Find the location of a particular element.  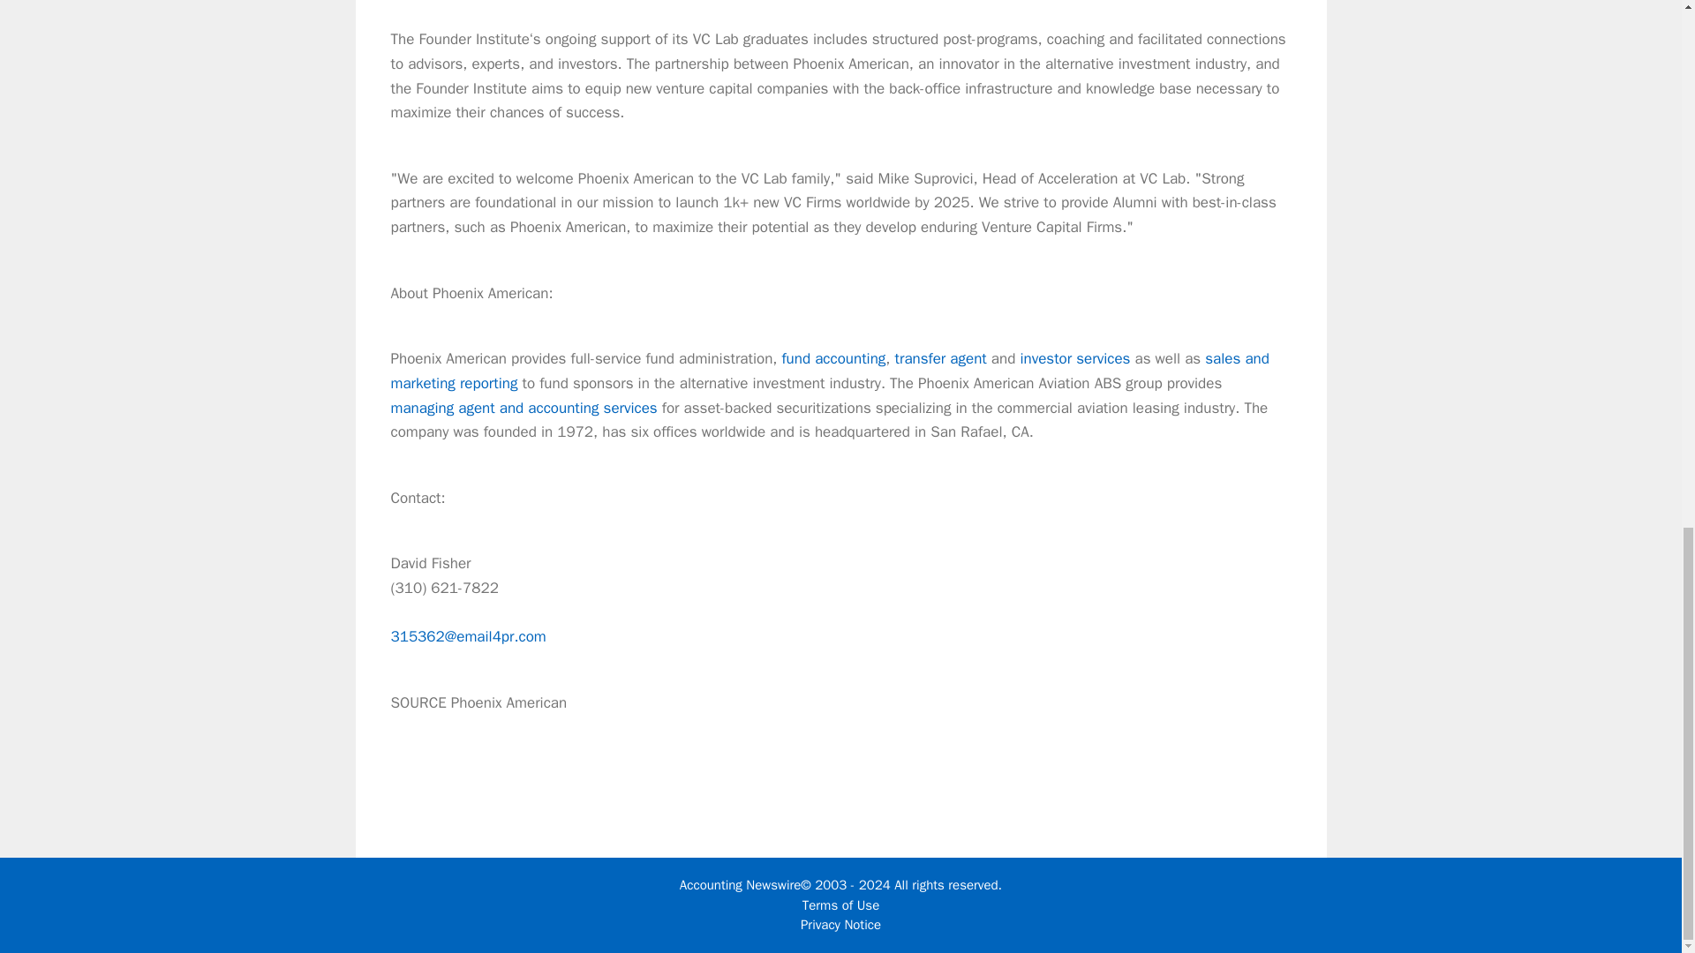

sales and marketing reporting is located at coordinates (828, 371).